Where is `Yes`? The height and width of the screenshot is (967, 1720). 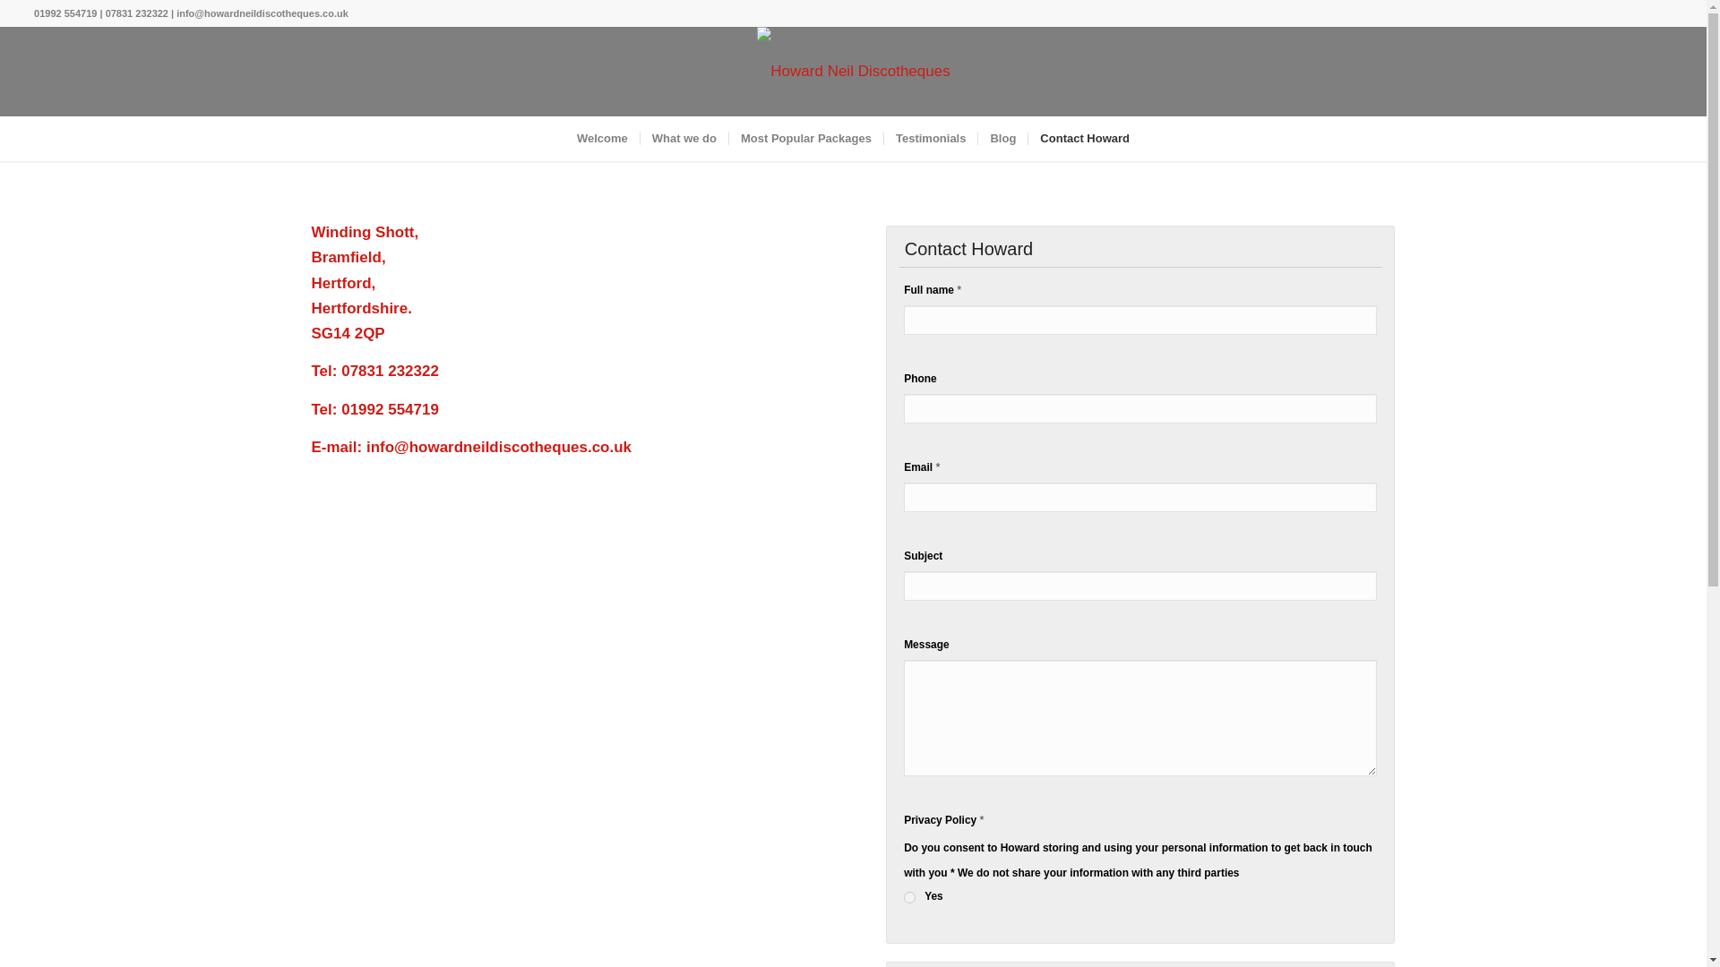
Yes is located at coordinates (909, 897).